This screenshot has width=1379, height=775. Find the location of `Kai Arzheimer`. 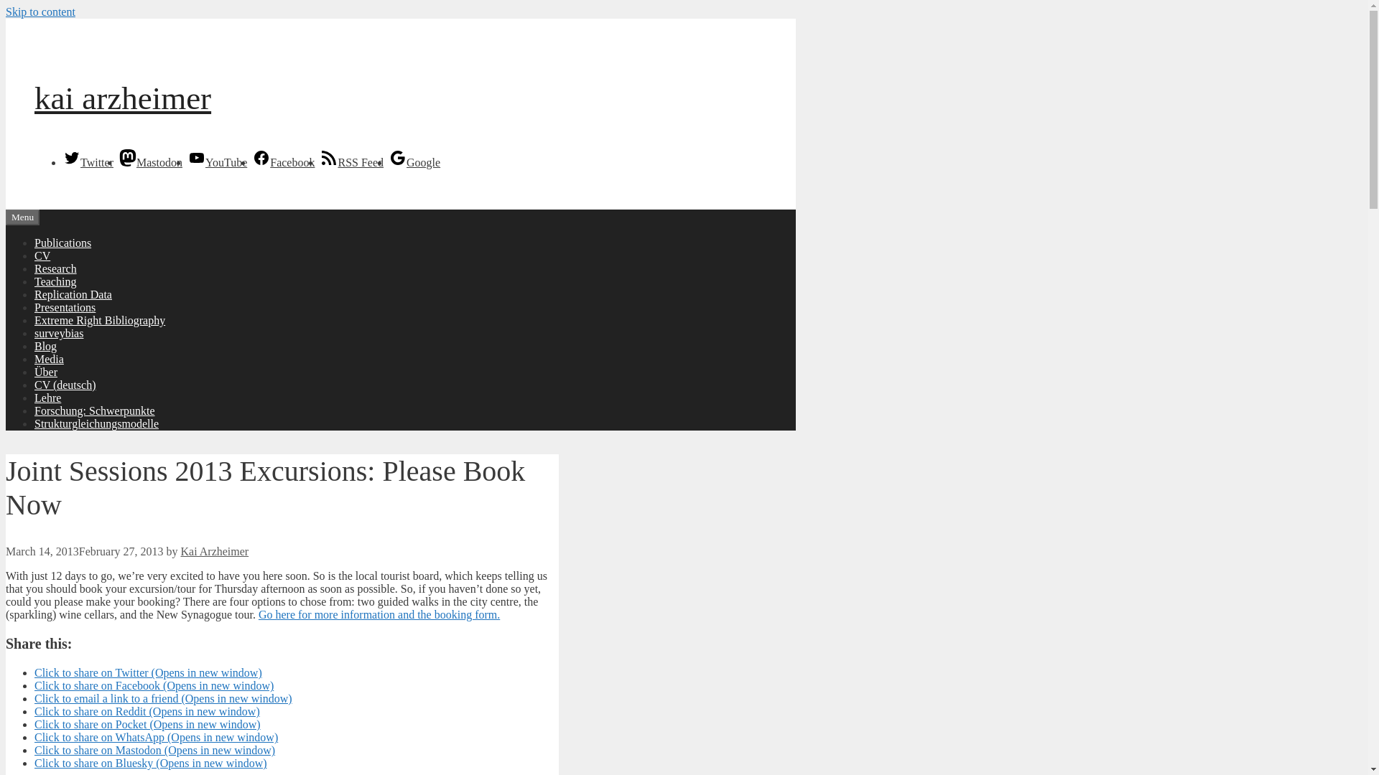

Kai Arzheimer is located at coordinates (215, 551).